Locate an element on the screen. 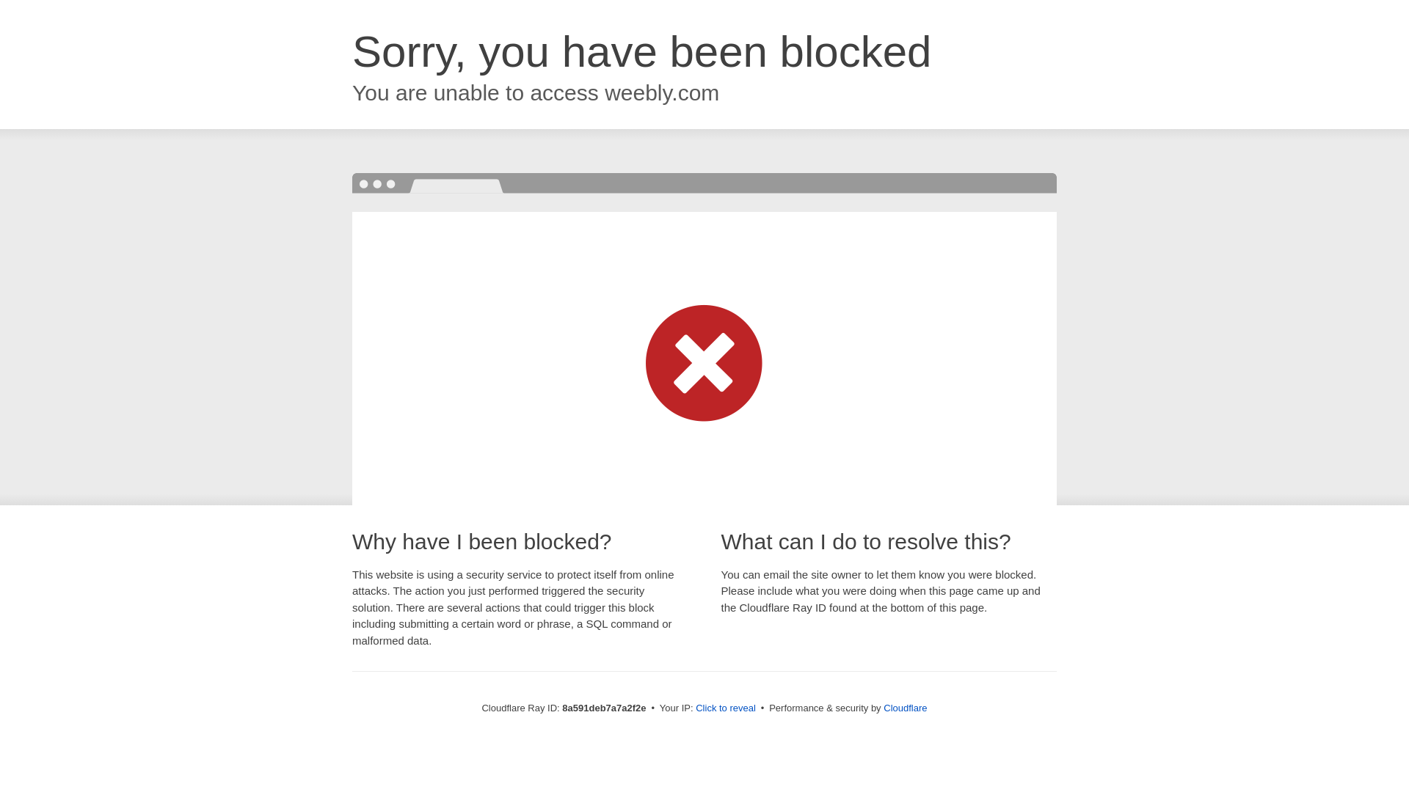  Cloudflare is located at coordinates (905, 708).